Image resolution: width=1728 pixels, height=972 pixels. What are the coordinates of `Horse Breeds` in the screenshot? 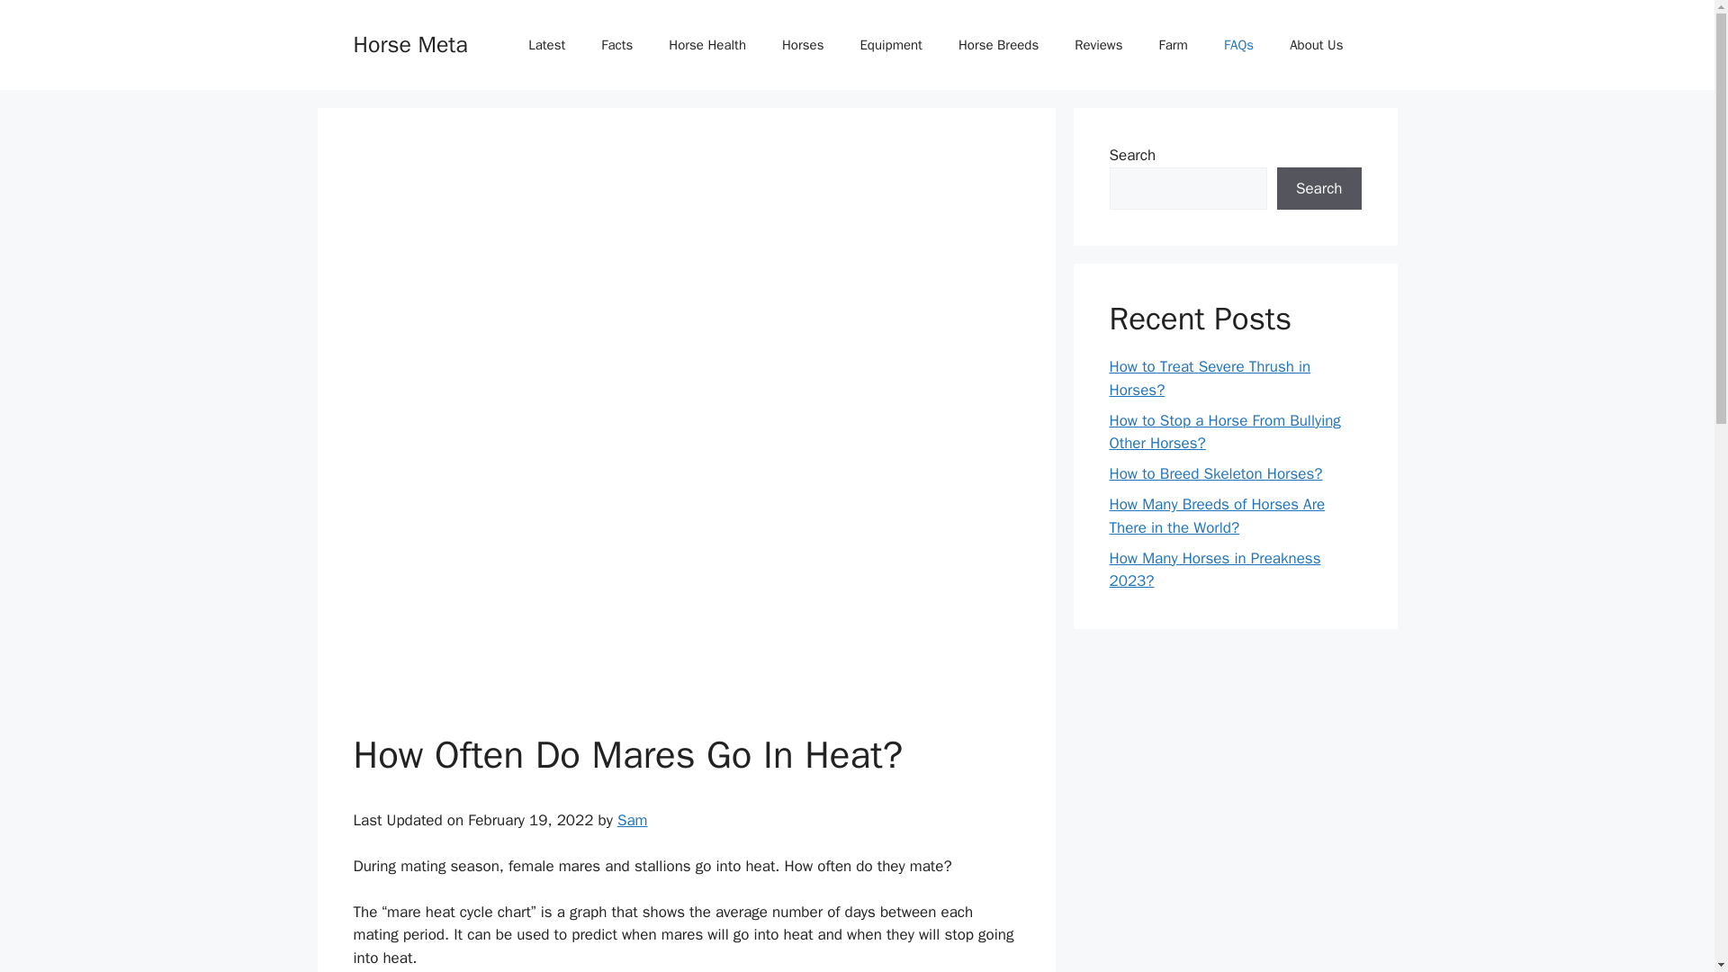 It's located at (997, 45).